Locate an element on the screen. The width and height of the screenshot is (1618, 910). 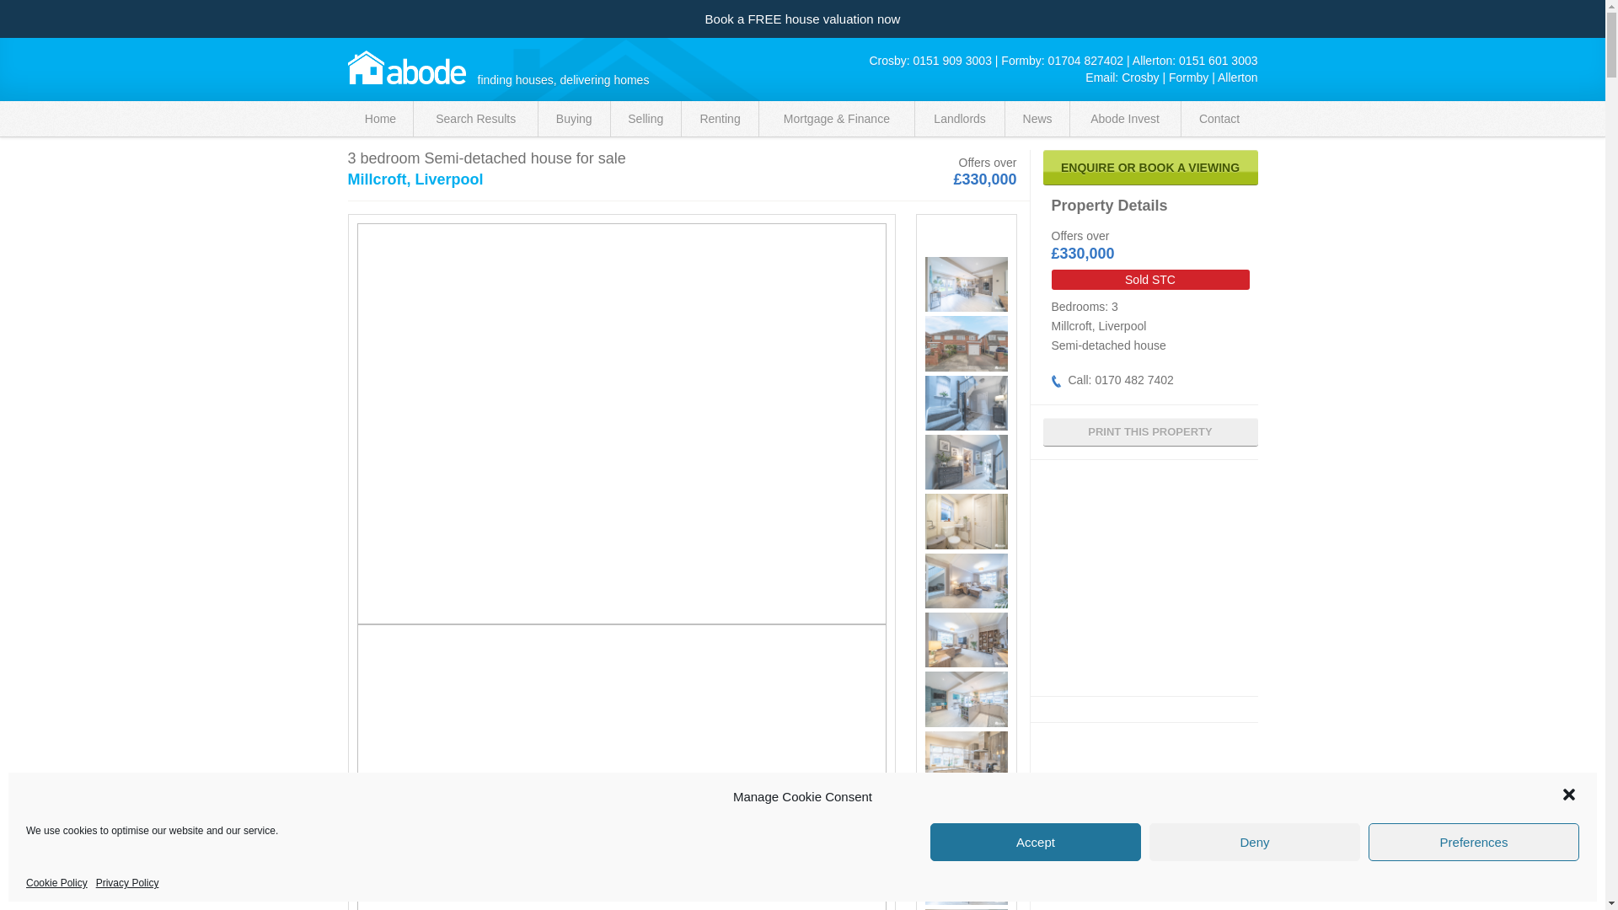
Landlords is located at coordinates (960, 118).